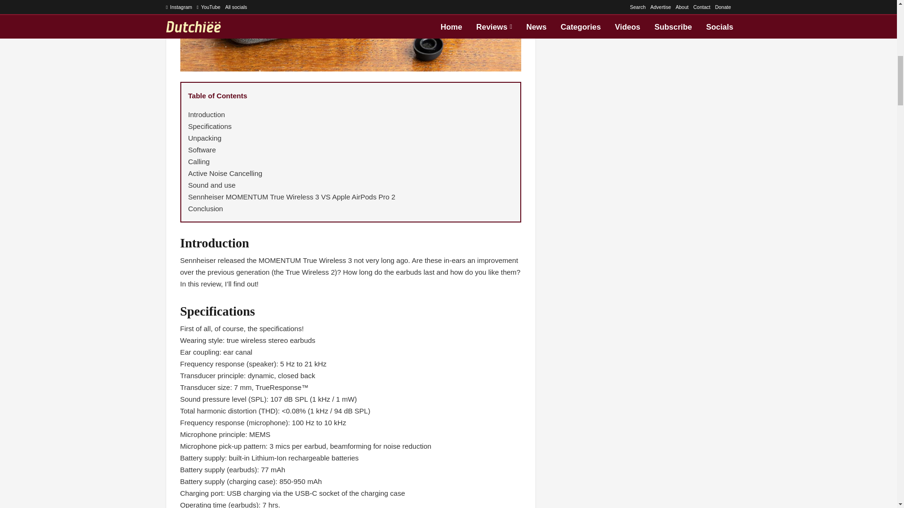 This screenshot has height=508, width=904. I want to click on Calling, so click(199, 161).